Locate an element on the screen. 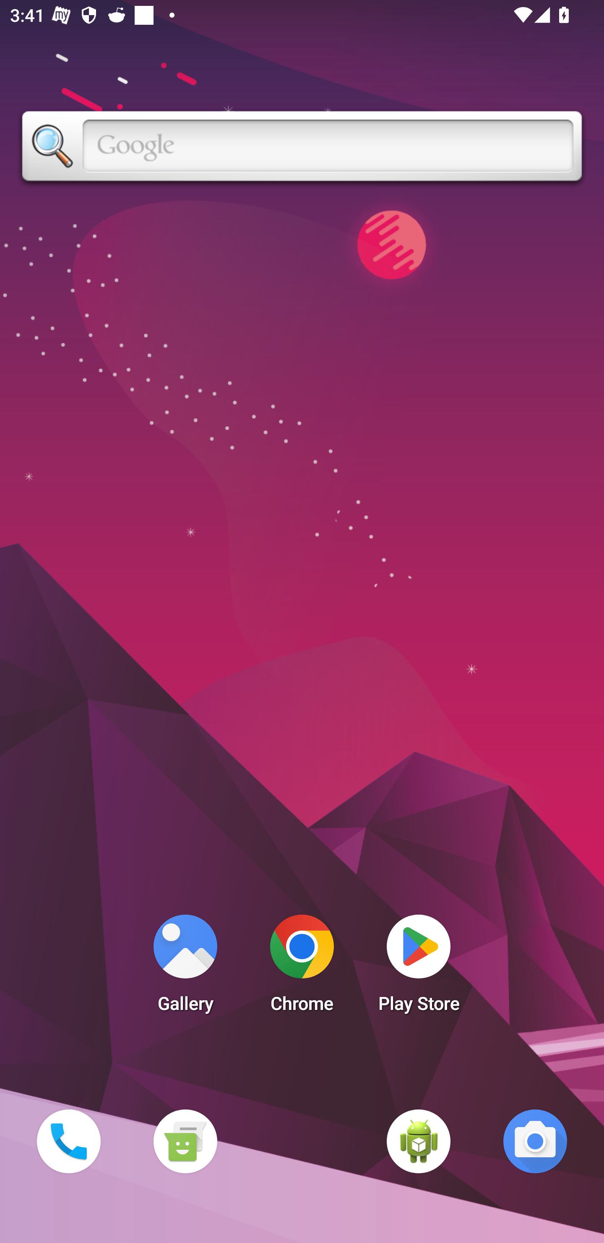 The height and width of the screenshot is (1243, 604). Camera is located at coordinates (535, 1141).